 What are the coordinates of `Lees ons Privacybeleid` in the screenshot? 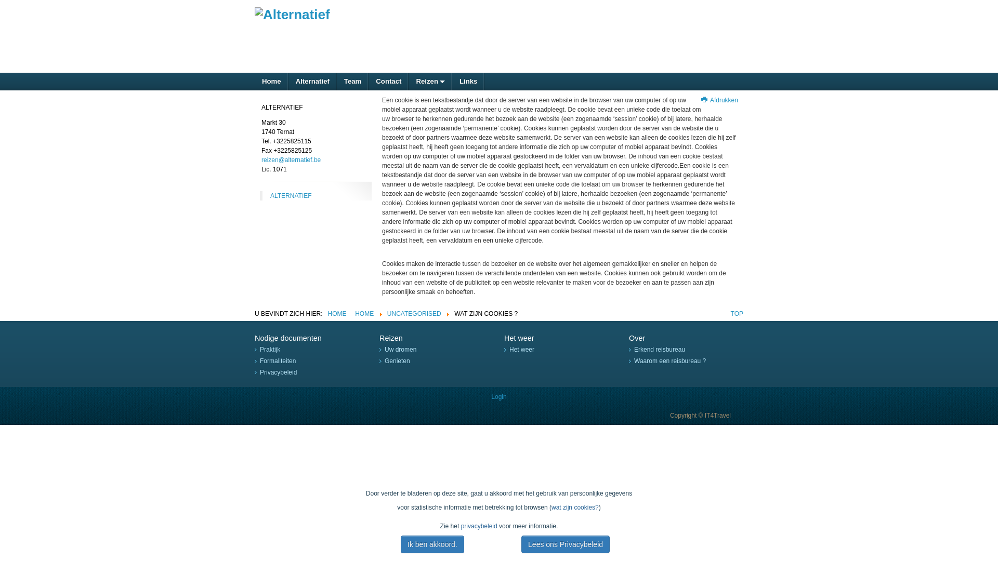 It's located at (566, 544).